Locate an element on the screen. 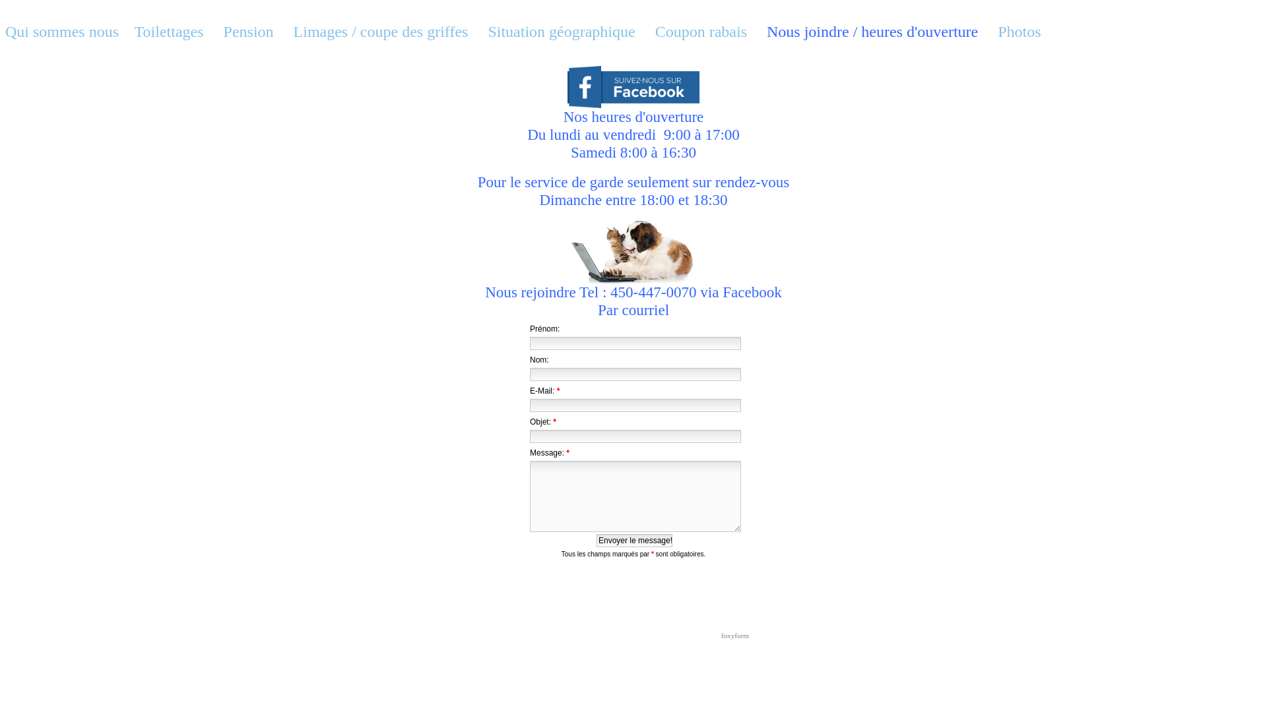 The width and height of the screenshot is (1267, 712). Pension is located at coordinates (247, 32).